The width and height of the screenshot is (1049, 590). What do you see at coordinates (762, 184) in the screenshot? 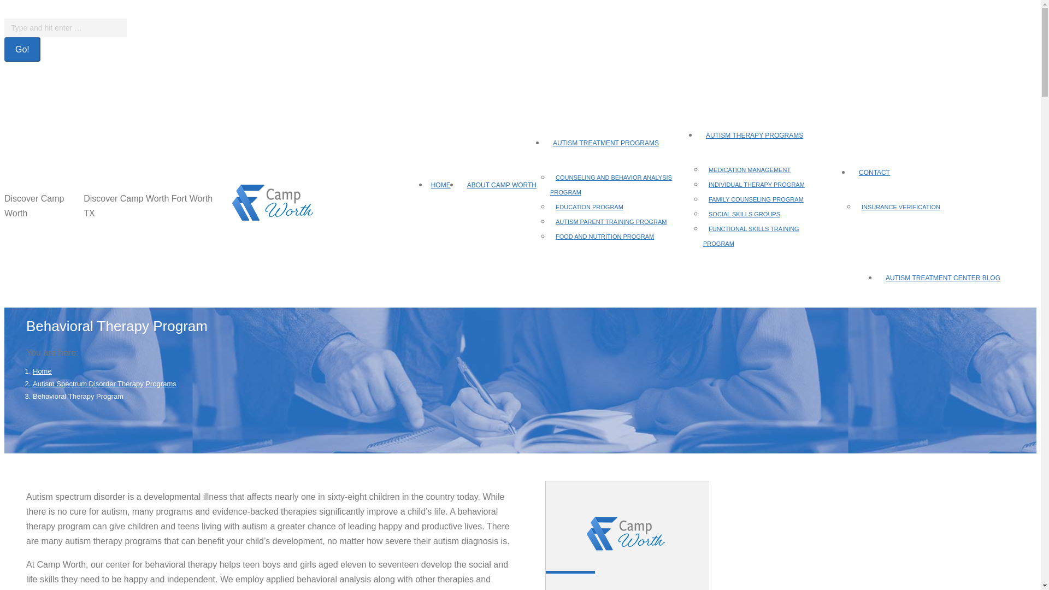
I see `INDIVIDUAL THERAPY PROGRAM` at bounding box center [762, 184].